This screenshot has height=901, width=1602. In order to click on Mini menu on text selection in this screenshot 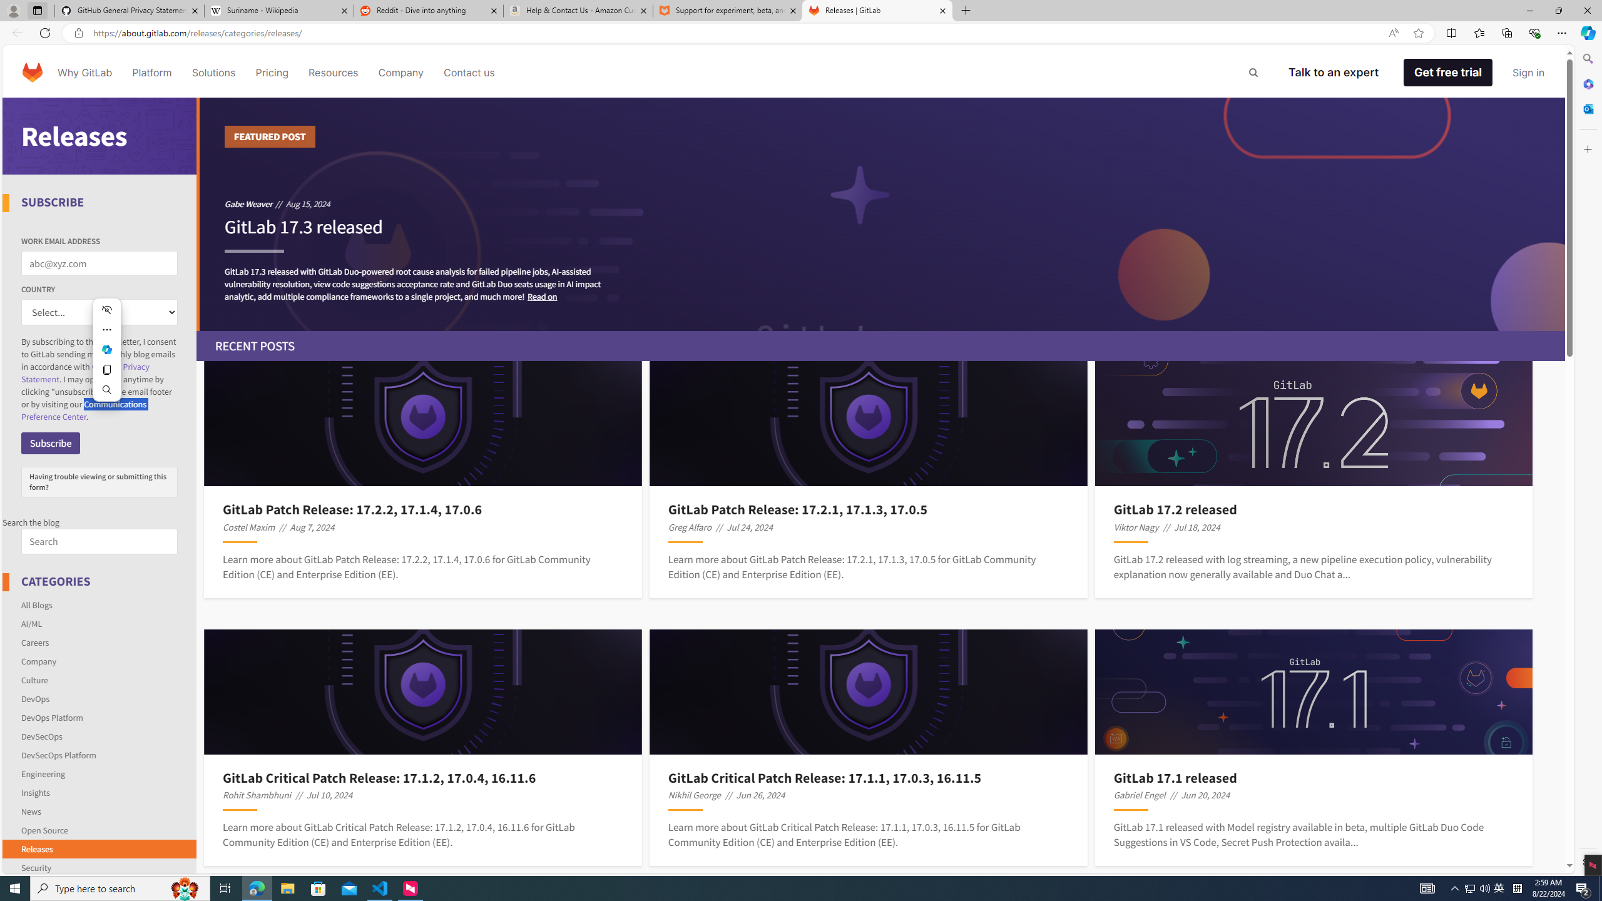, I will do `click(106, 349)`.